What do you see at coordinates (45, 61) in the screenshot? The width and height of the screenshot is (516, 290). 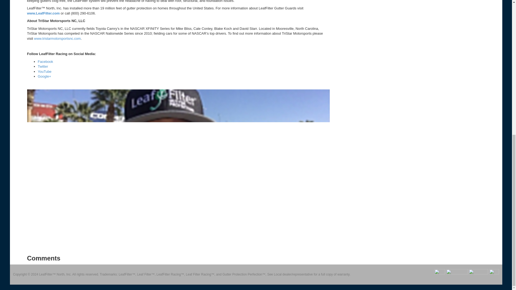 I see `LeafFilter Racing Facebook` at bounding box center [45, 61].